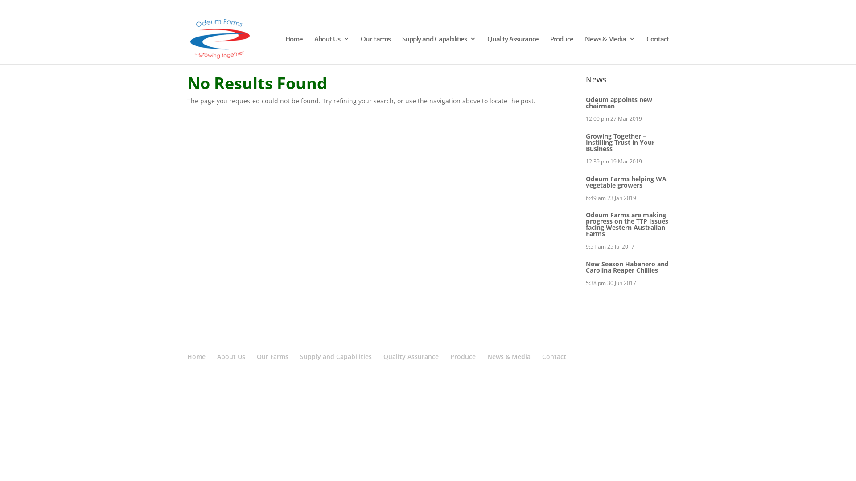  I want to click on Quality Assurance, so click(411, 356).